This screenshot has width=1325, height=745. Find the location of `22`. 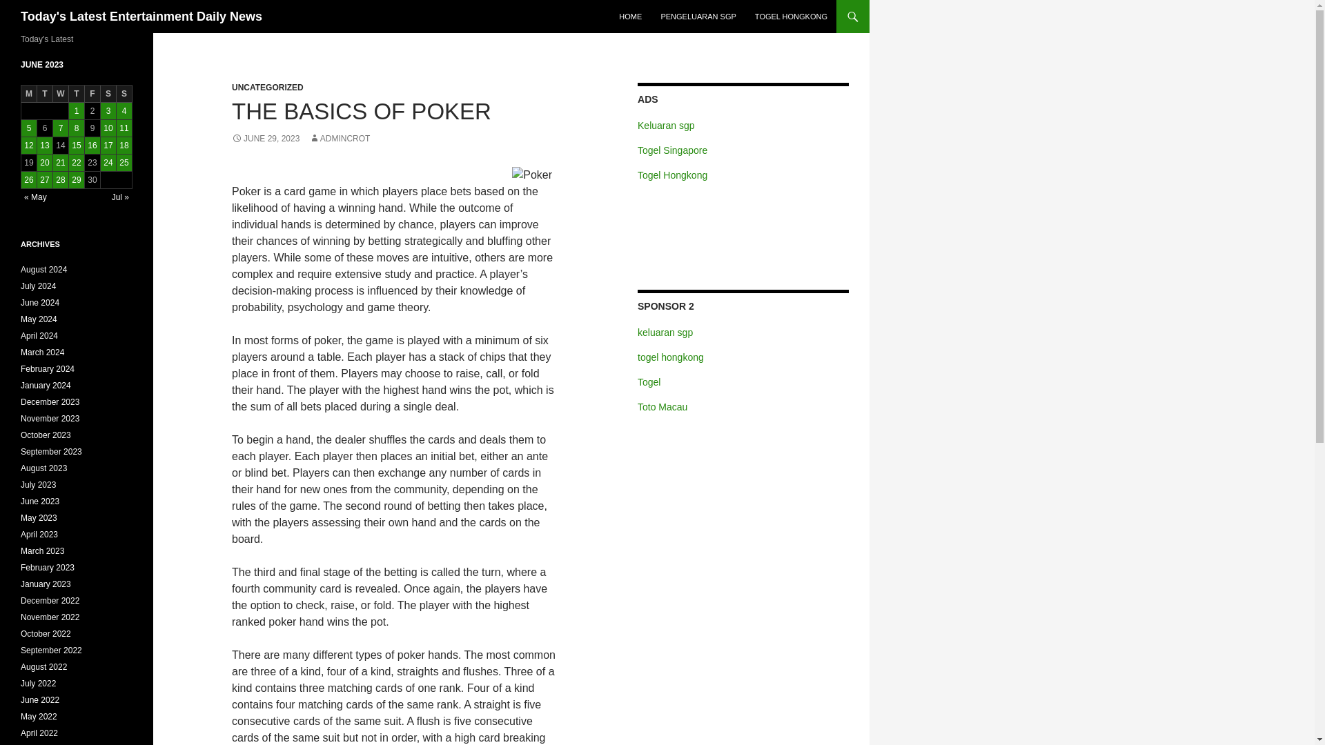

22 is located at coordinates (76, 163).